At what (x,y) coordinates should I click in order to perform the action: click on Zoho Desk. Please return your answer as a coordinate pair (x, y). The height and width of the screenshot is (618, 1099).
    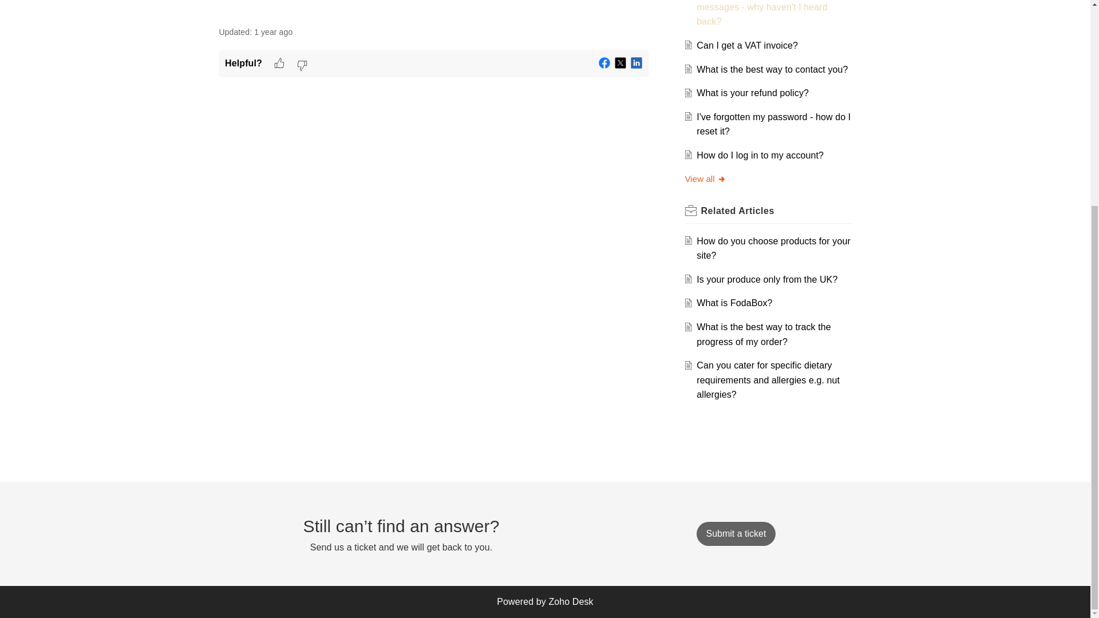
    Looking at the image, I should click on (571, 601).